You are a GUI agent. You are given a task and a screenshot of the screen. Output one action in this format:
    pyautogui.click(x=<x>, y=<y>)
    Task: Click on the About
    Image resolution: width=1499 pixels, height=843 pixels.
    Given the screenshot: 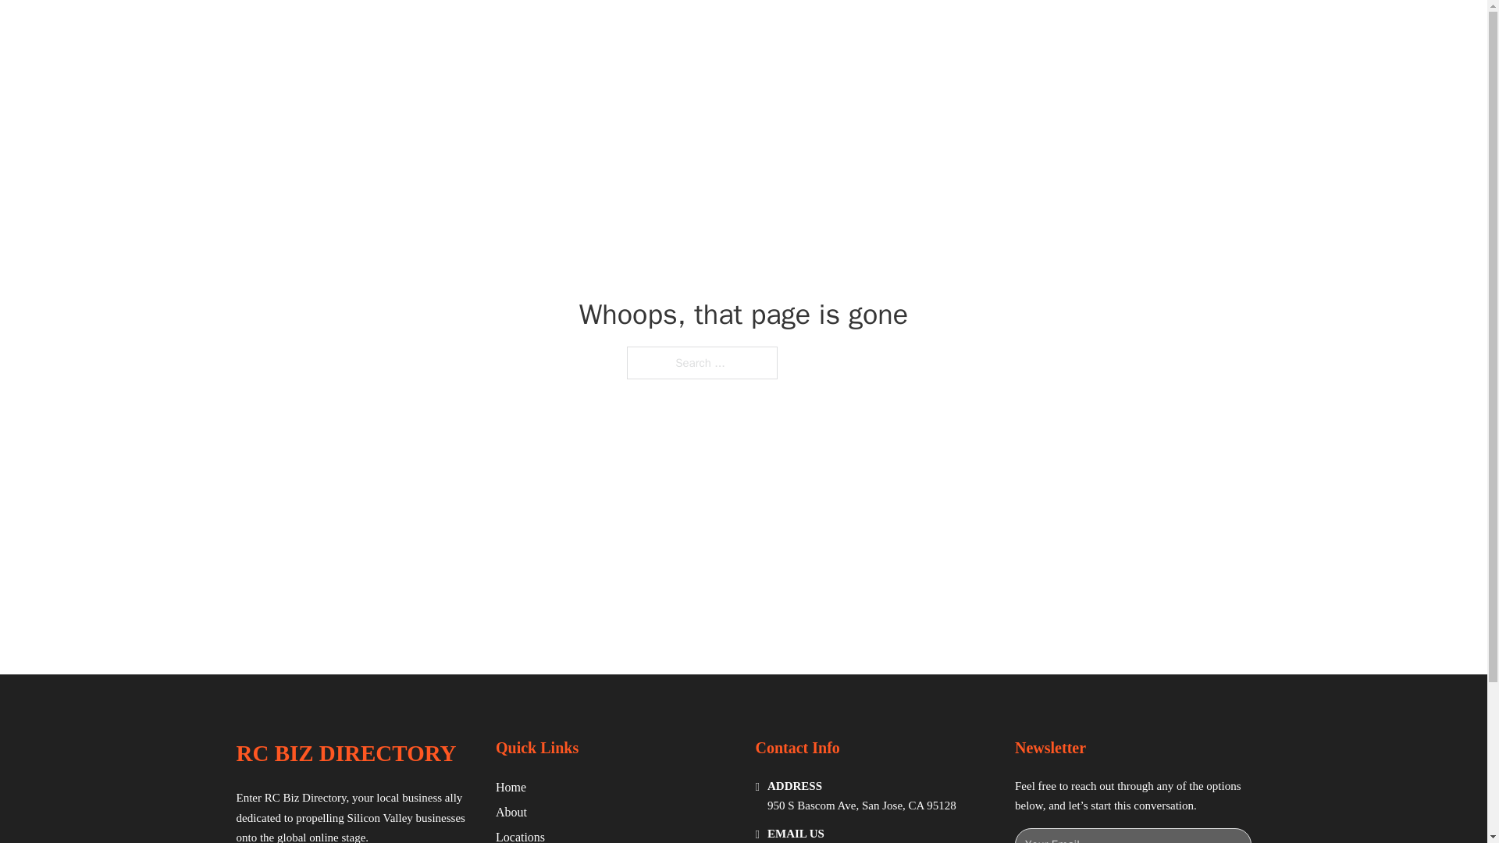 What is the action you would take?
    pyautogui.click(x=511, y=812)
    